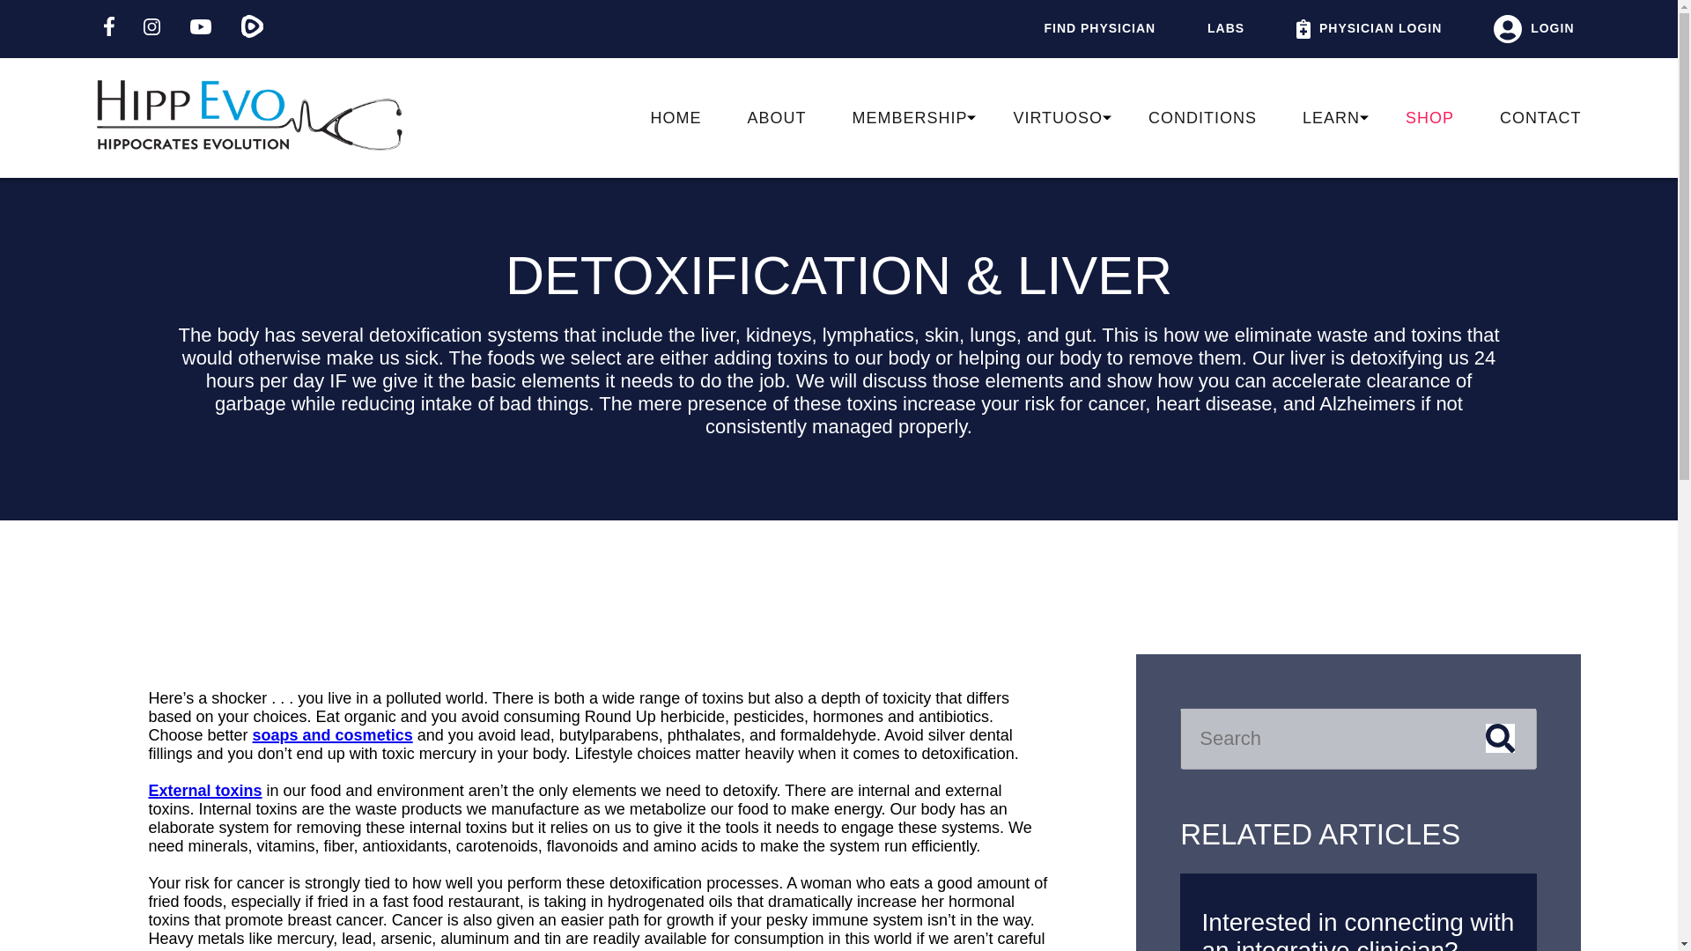 This screenshot has height=951, width=1691. Describe the element at coordinates (777, 118) in the screenshot. I see `ABOUT` at that location.